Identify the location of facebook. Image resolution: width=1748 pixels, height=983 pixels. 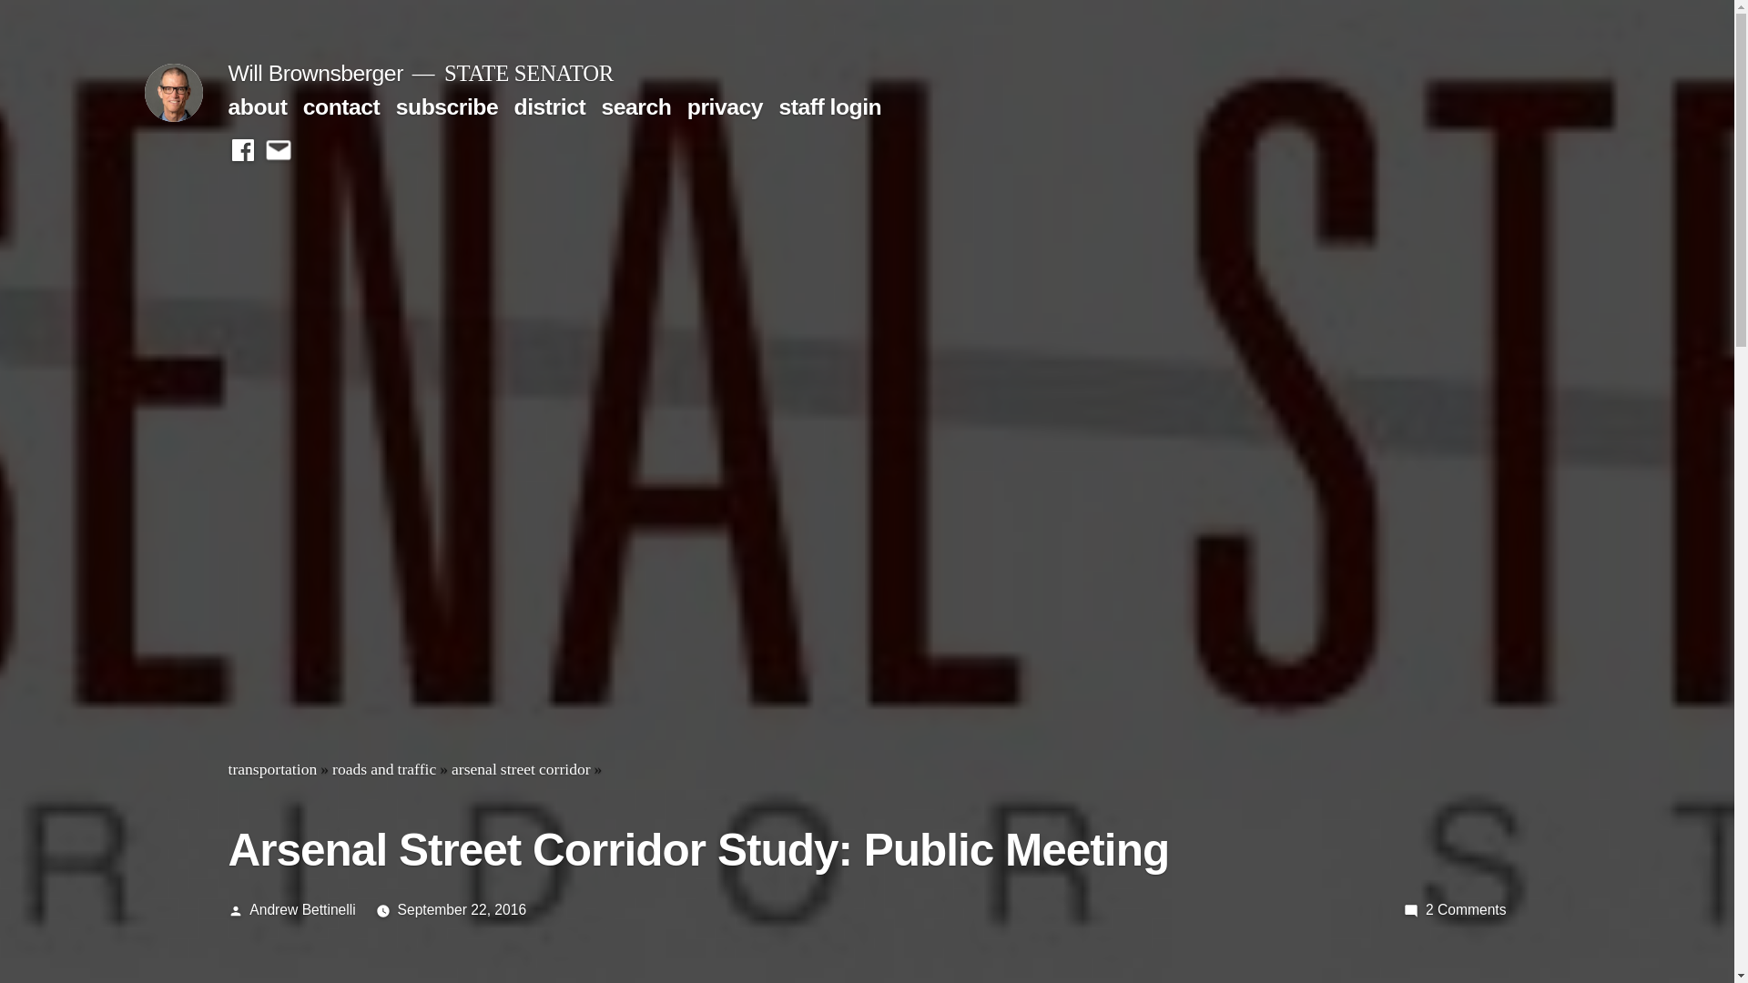
(242, 151).